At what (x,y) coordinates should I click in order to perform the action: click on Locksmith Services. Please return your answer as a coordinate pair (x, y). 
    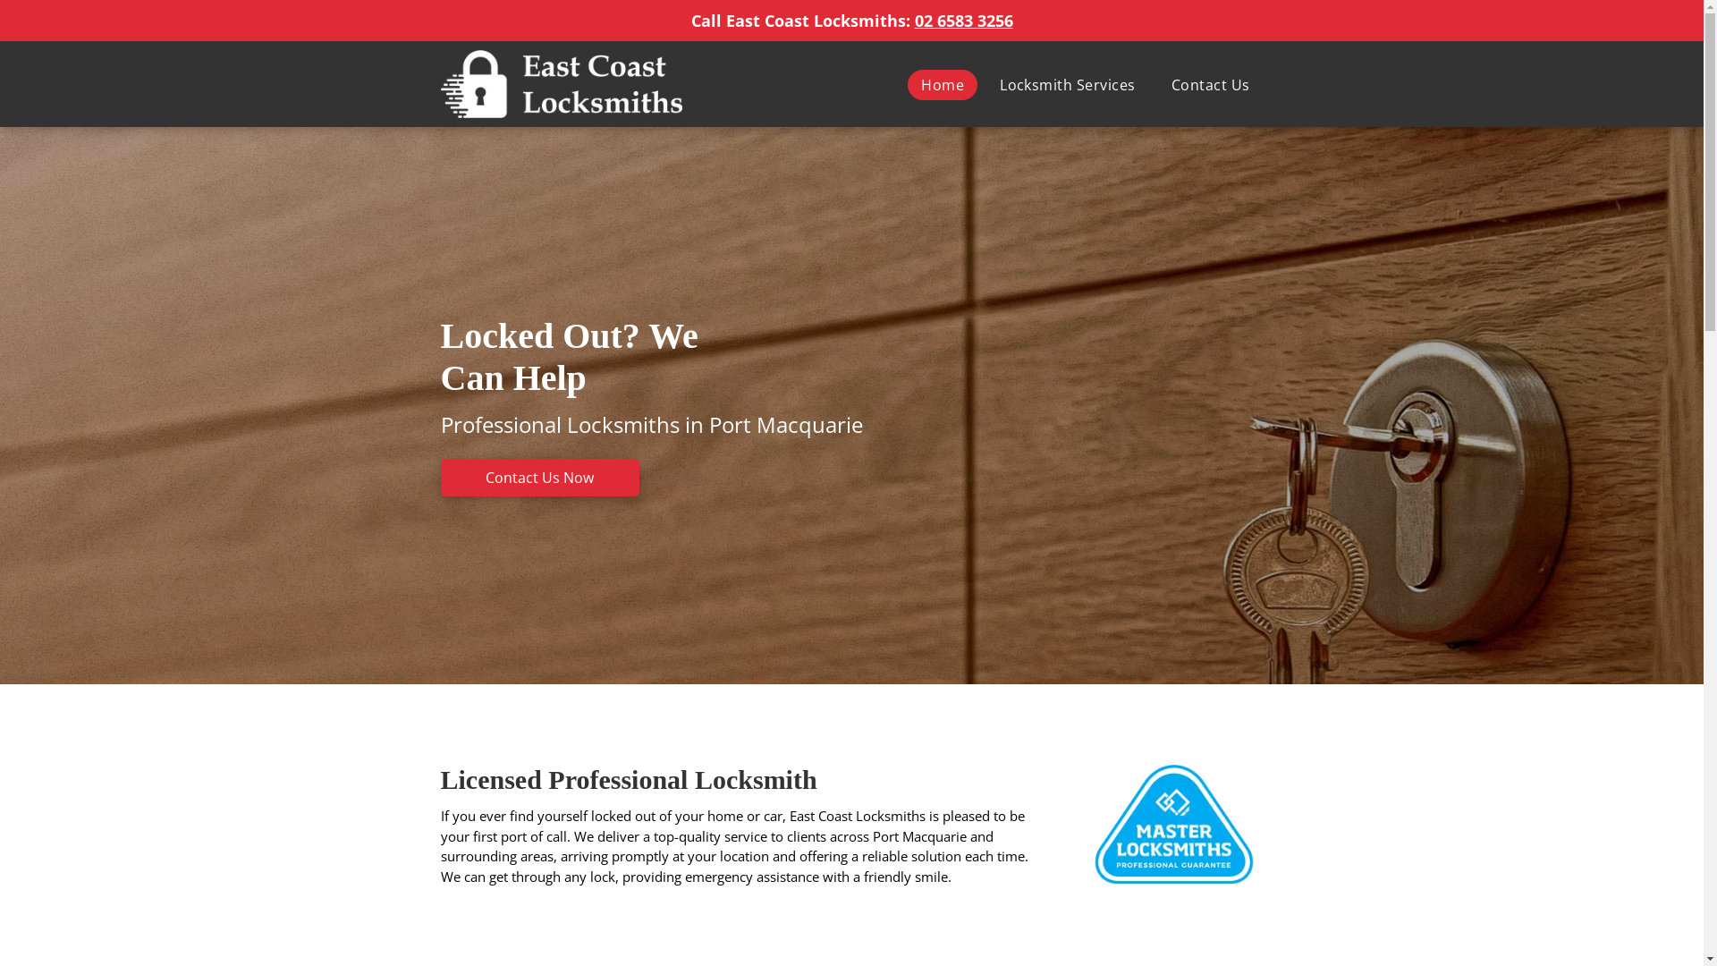
    Looking at the image, I should click on (1068, 84).